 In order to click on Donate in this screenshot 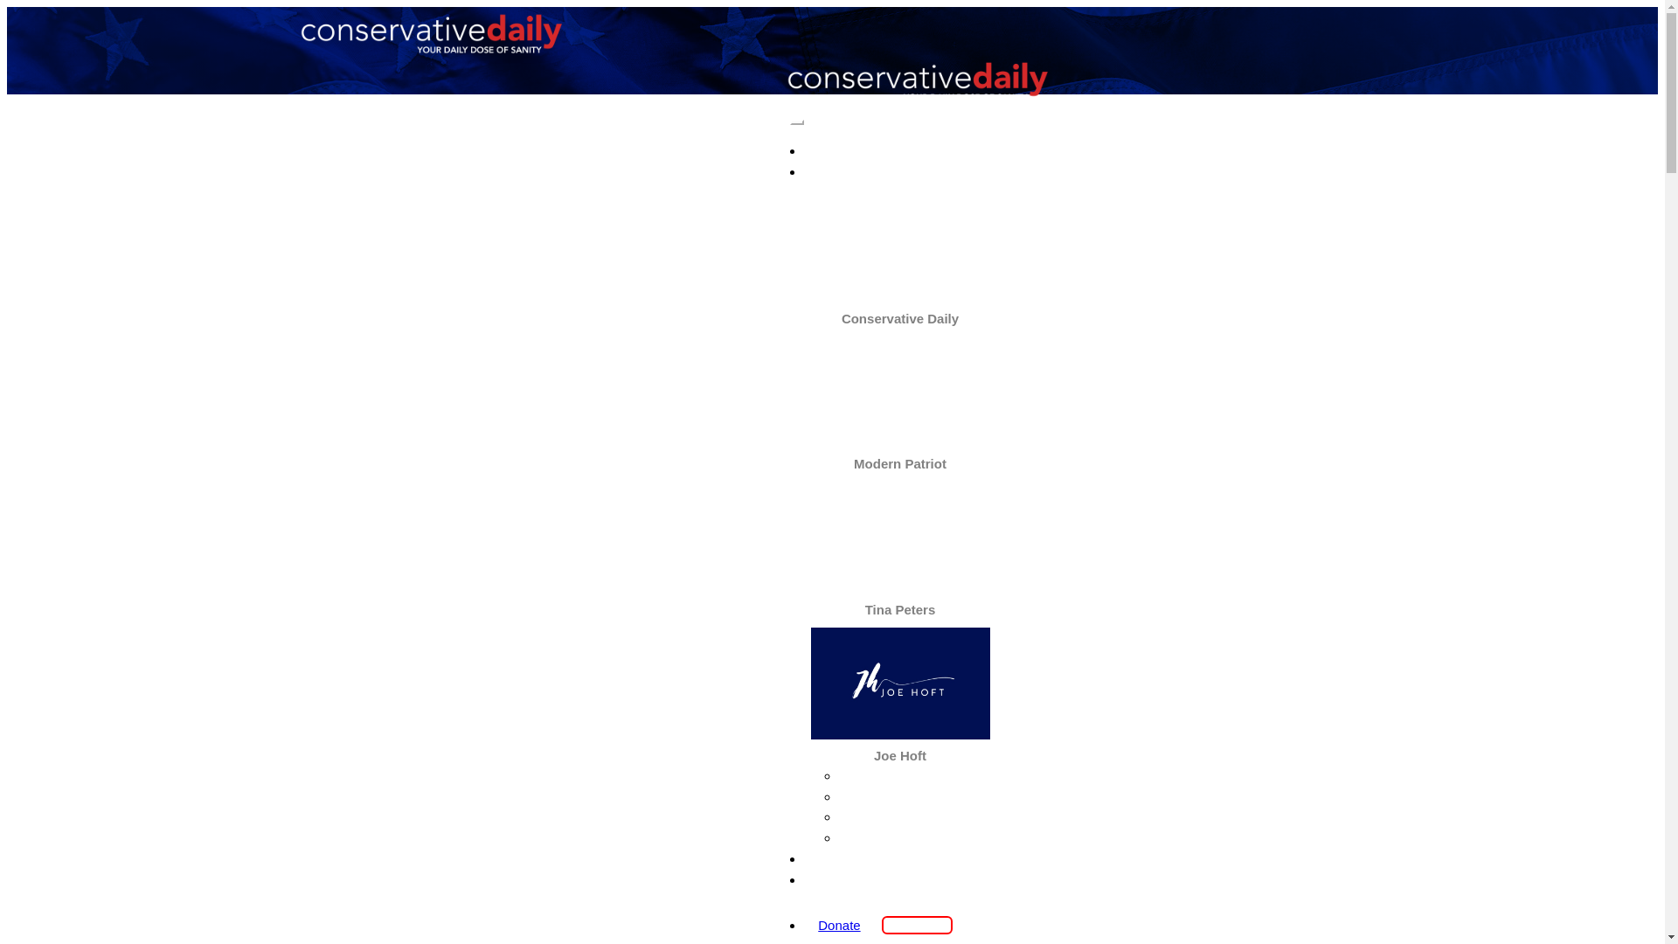, I will do `click(839, 925)`.